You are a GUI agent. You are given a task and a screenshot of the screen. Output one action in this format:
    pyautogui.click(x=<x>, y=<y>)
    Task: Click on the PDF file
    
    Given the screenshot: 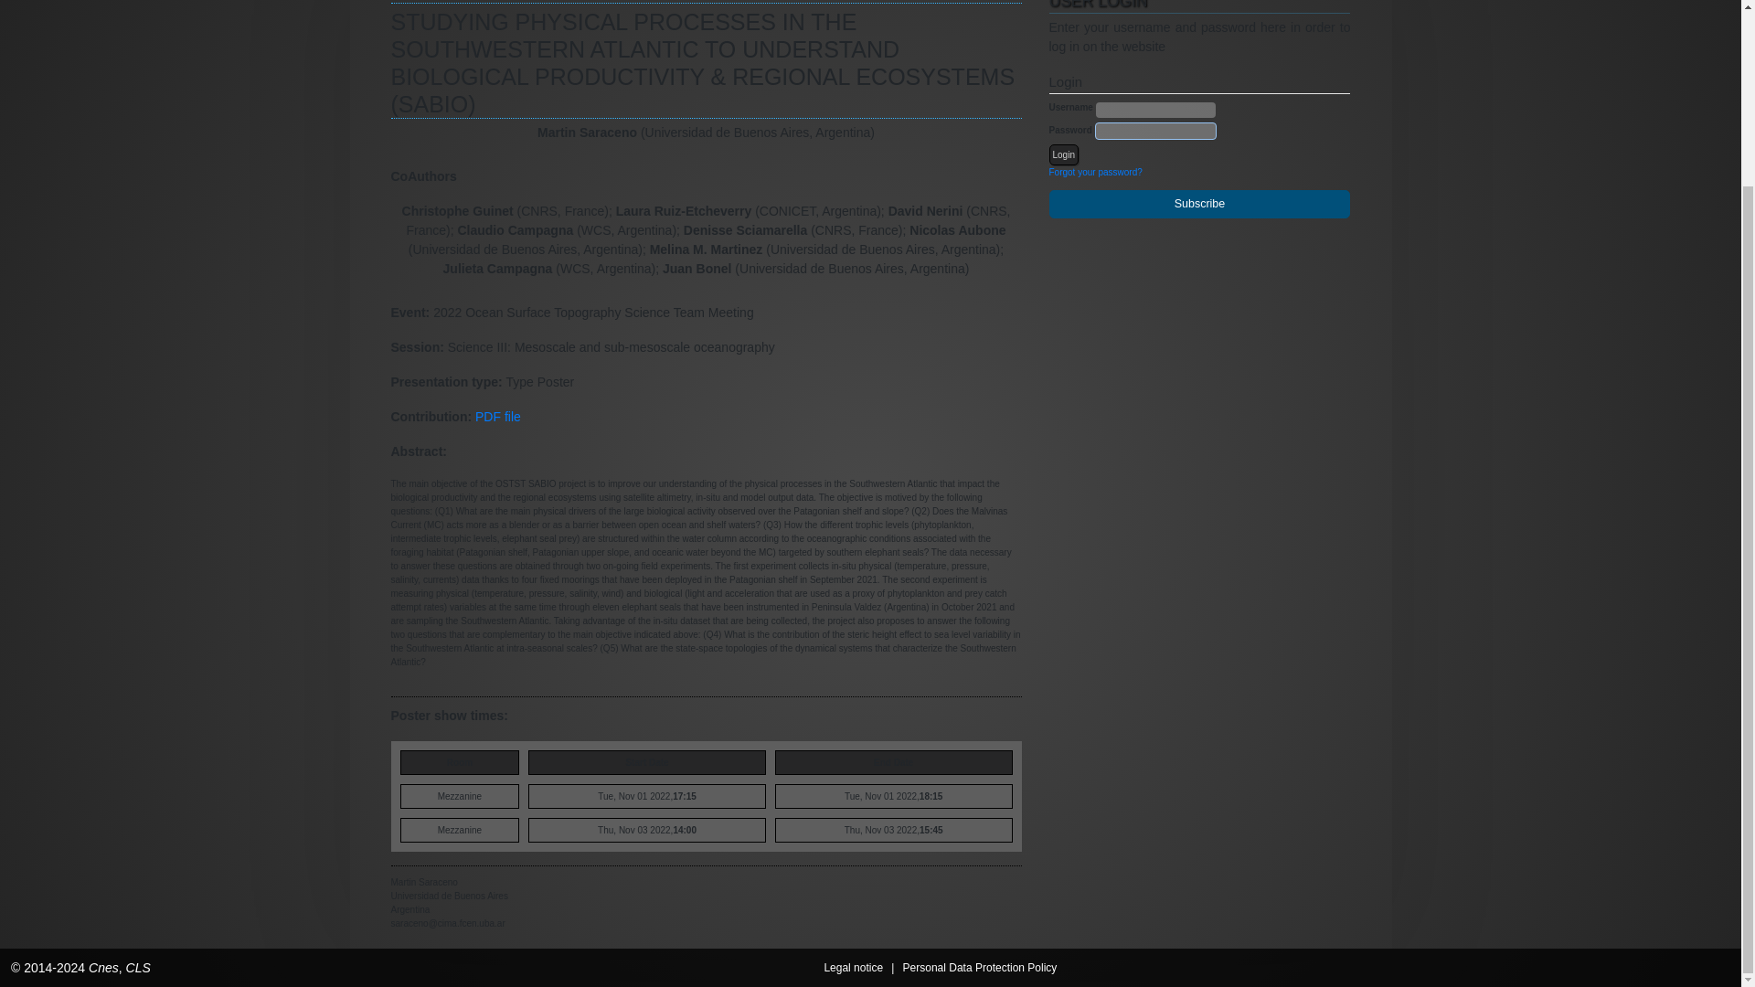 What is the action you would take?
    pyautogui.click(x=498, y=417)
    